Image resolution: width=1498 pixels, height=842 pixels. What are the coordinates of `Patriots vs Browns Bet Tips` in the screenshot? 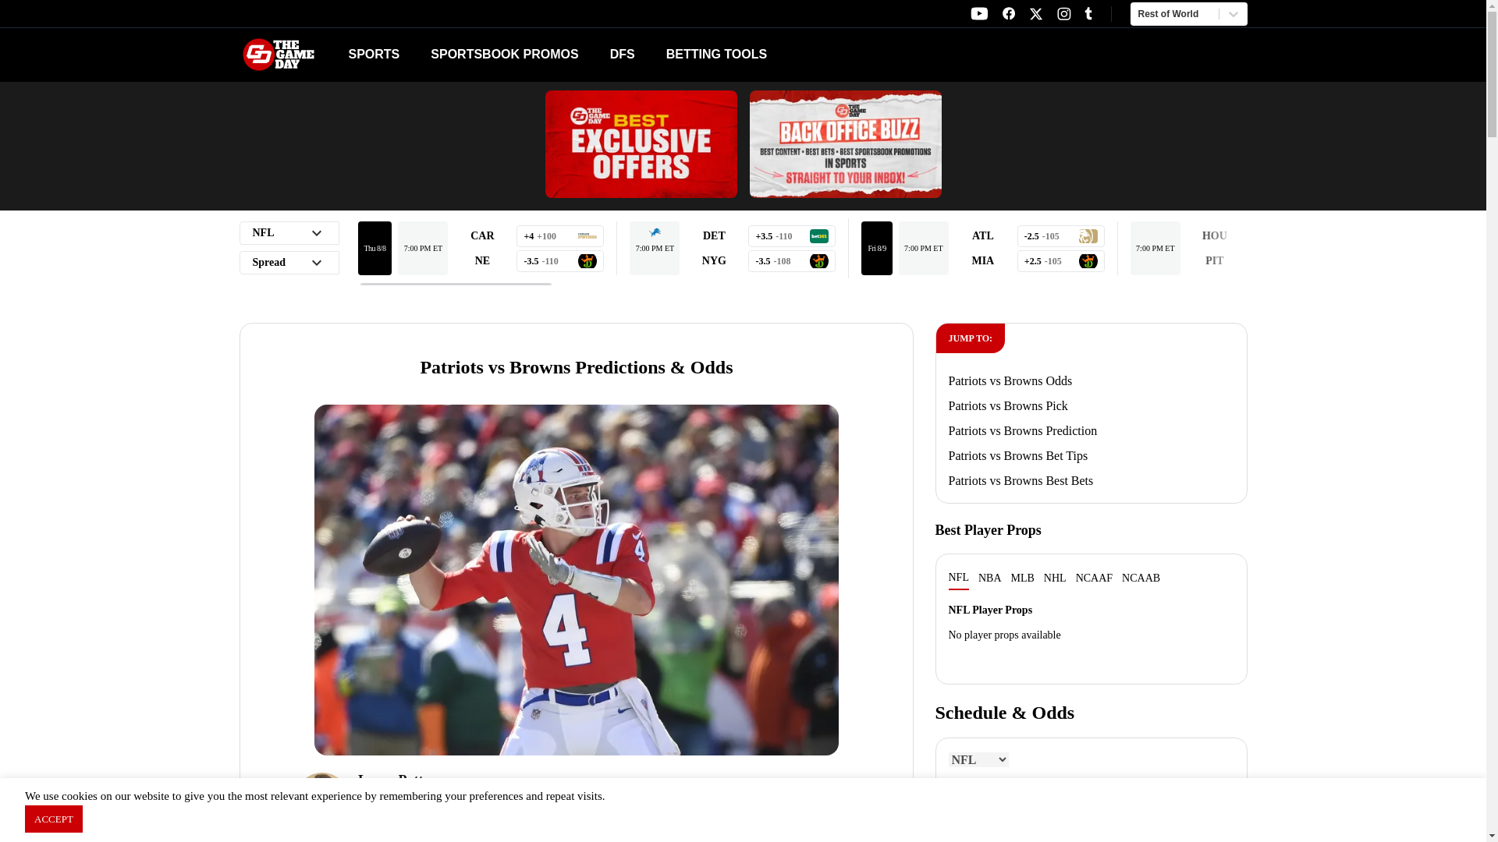 It's located at (978, 13).